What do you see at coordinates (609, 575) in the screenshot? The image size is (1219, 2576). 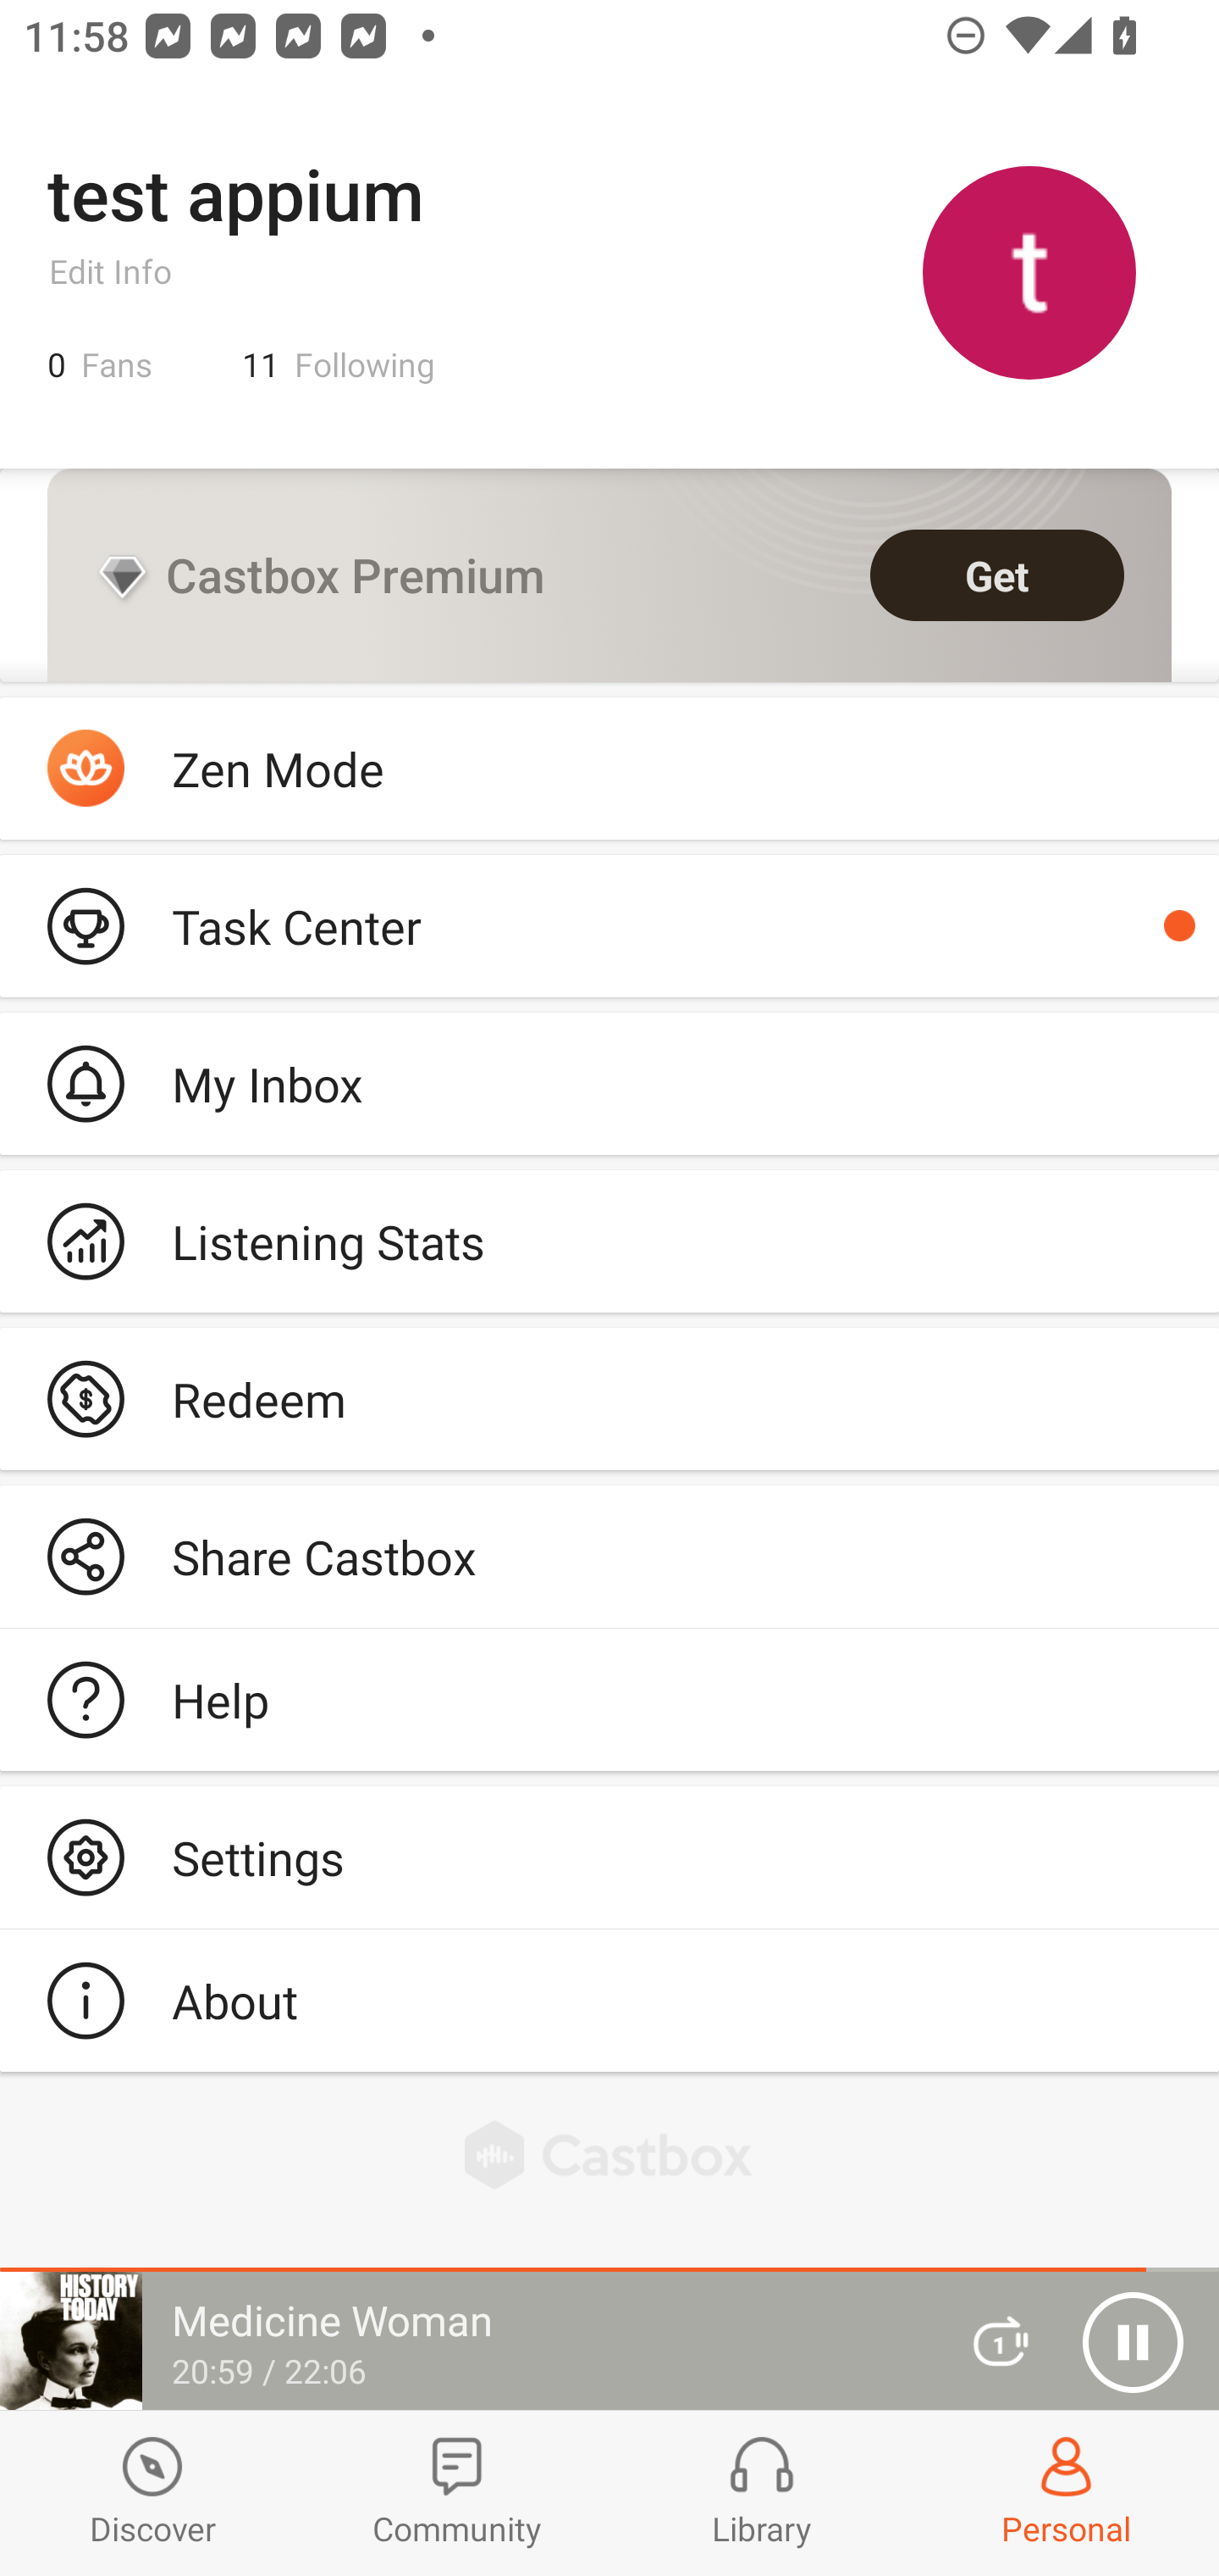 I see `Castbox Premium Get` at bounding box center [609, 575].